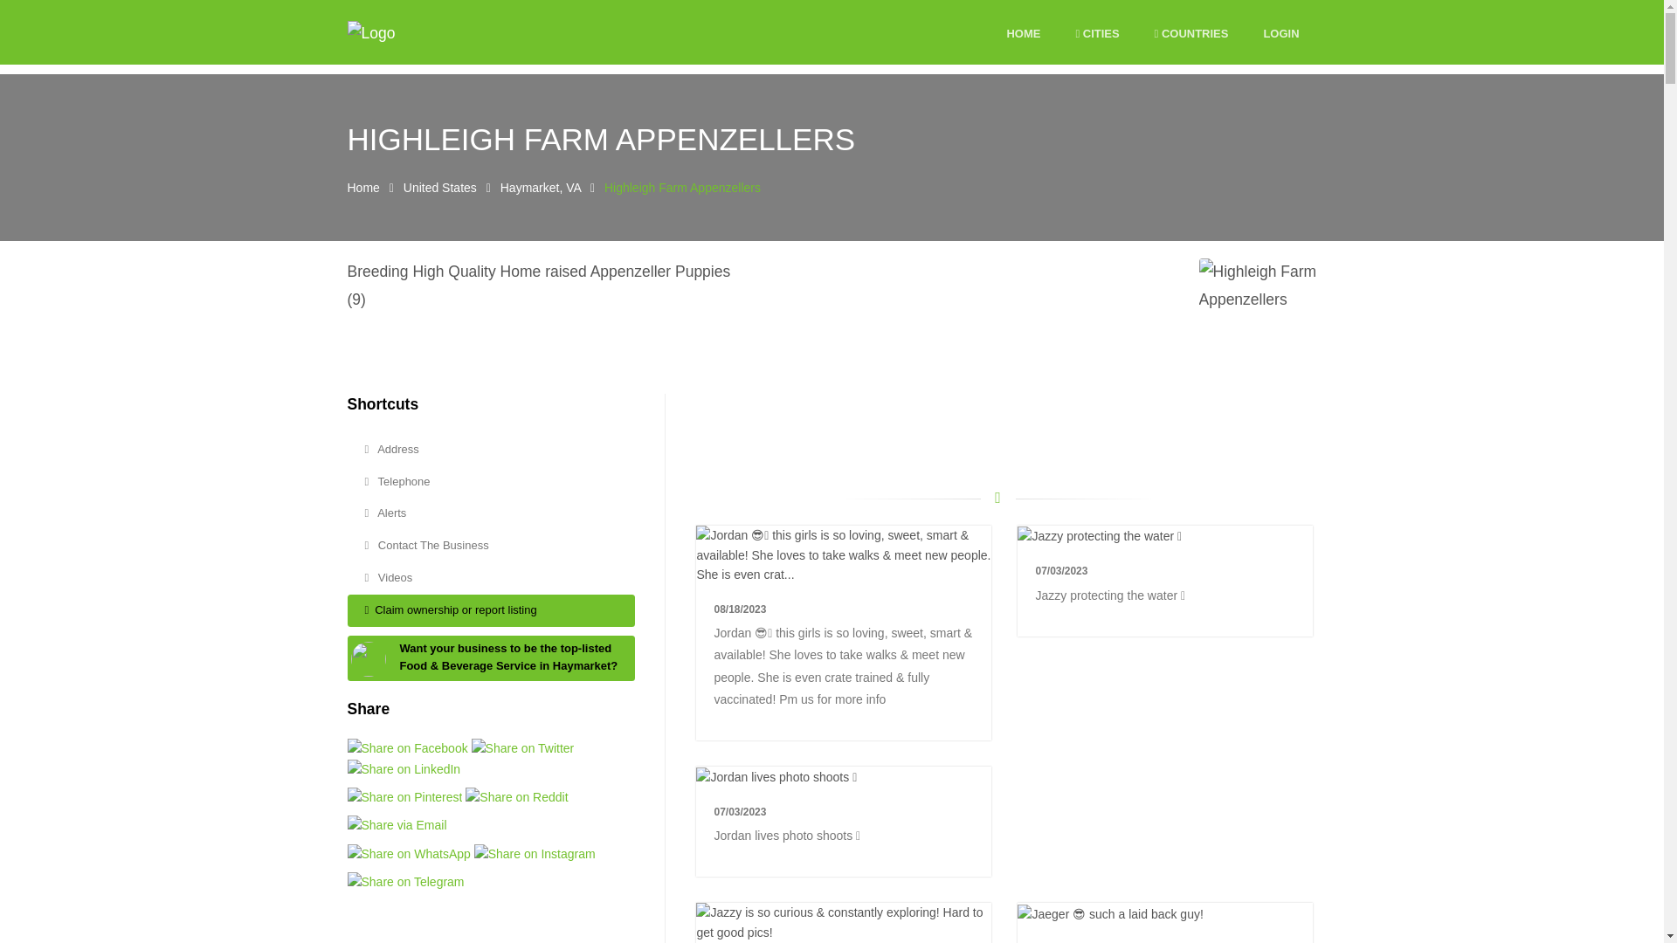 This screenshot has height=943, width=1677. What do you see at coordinates (1096, 34) in the screenshot?
I see `CITIES` at bounding box center [1096, 34].